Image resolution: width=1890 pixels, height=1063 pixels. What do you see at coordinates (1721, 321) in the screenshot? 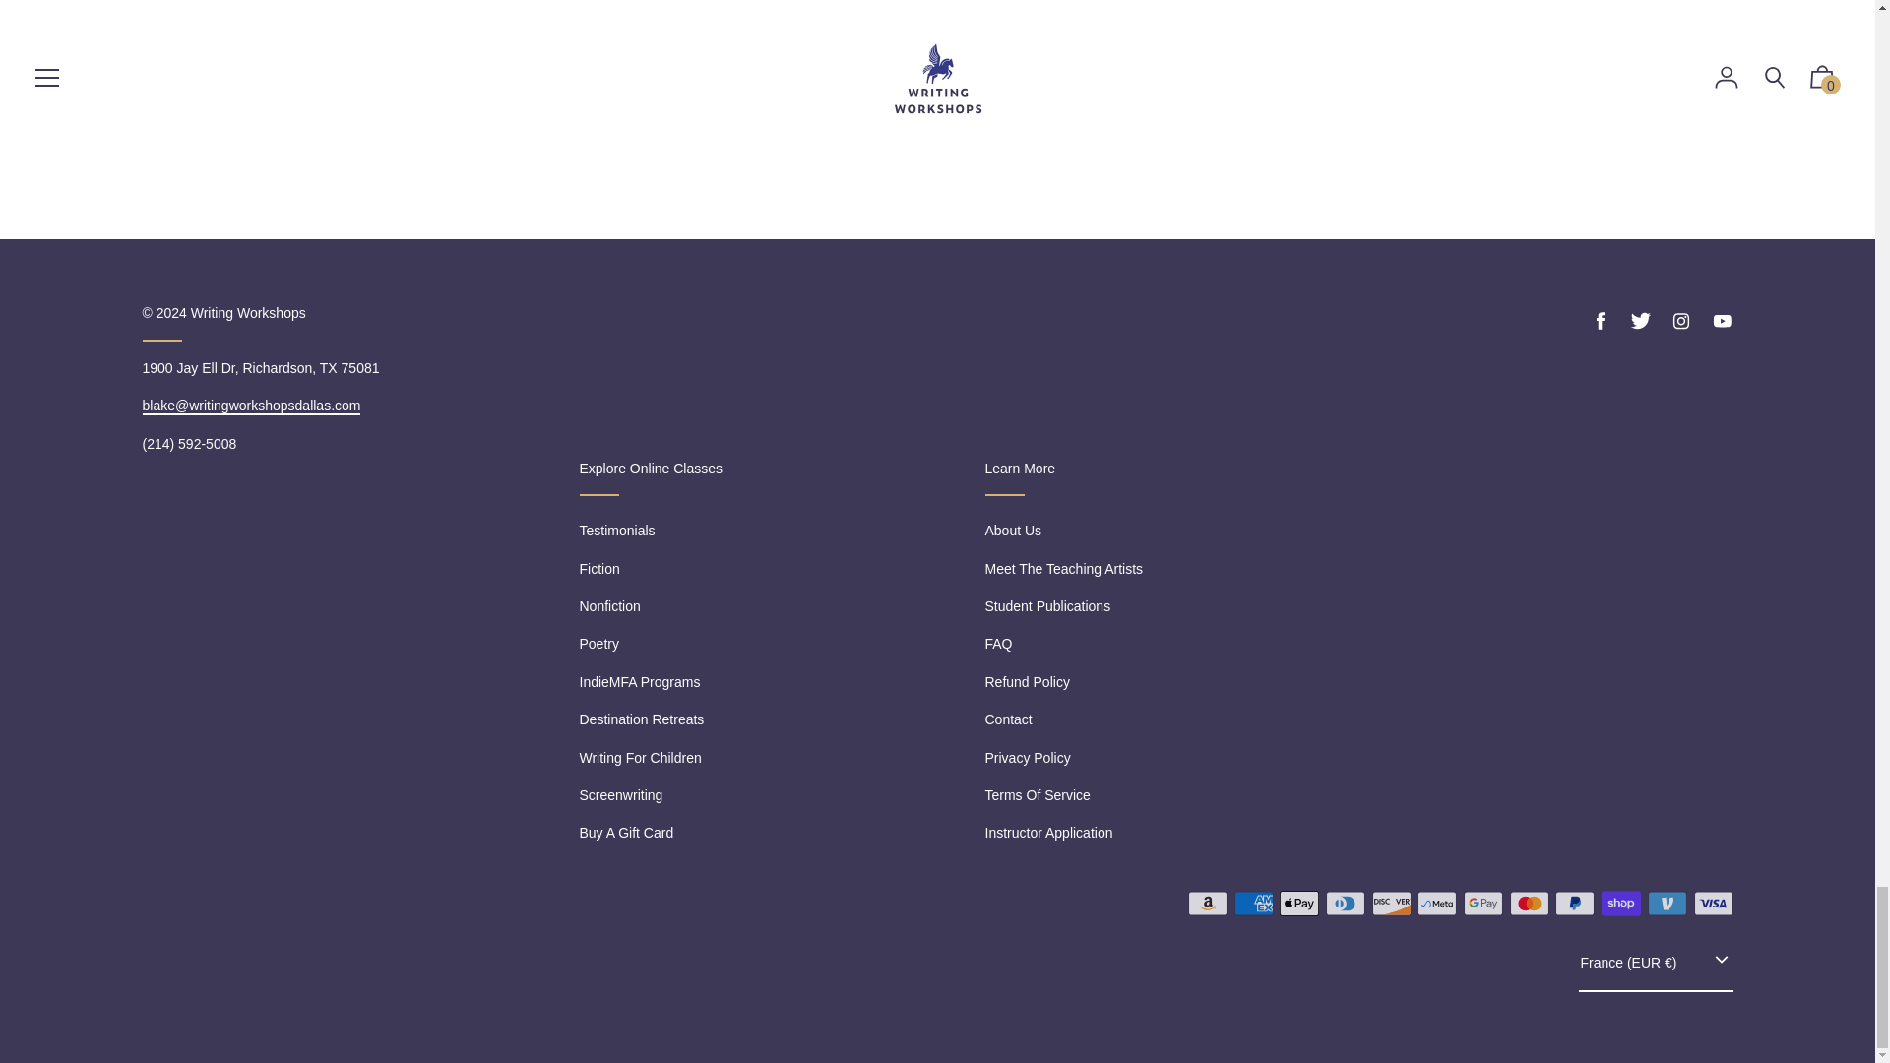
I see `Writing Workshops on YouTube` at bounding box center [1721, 321].